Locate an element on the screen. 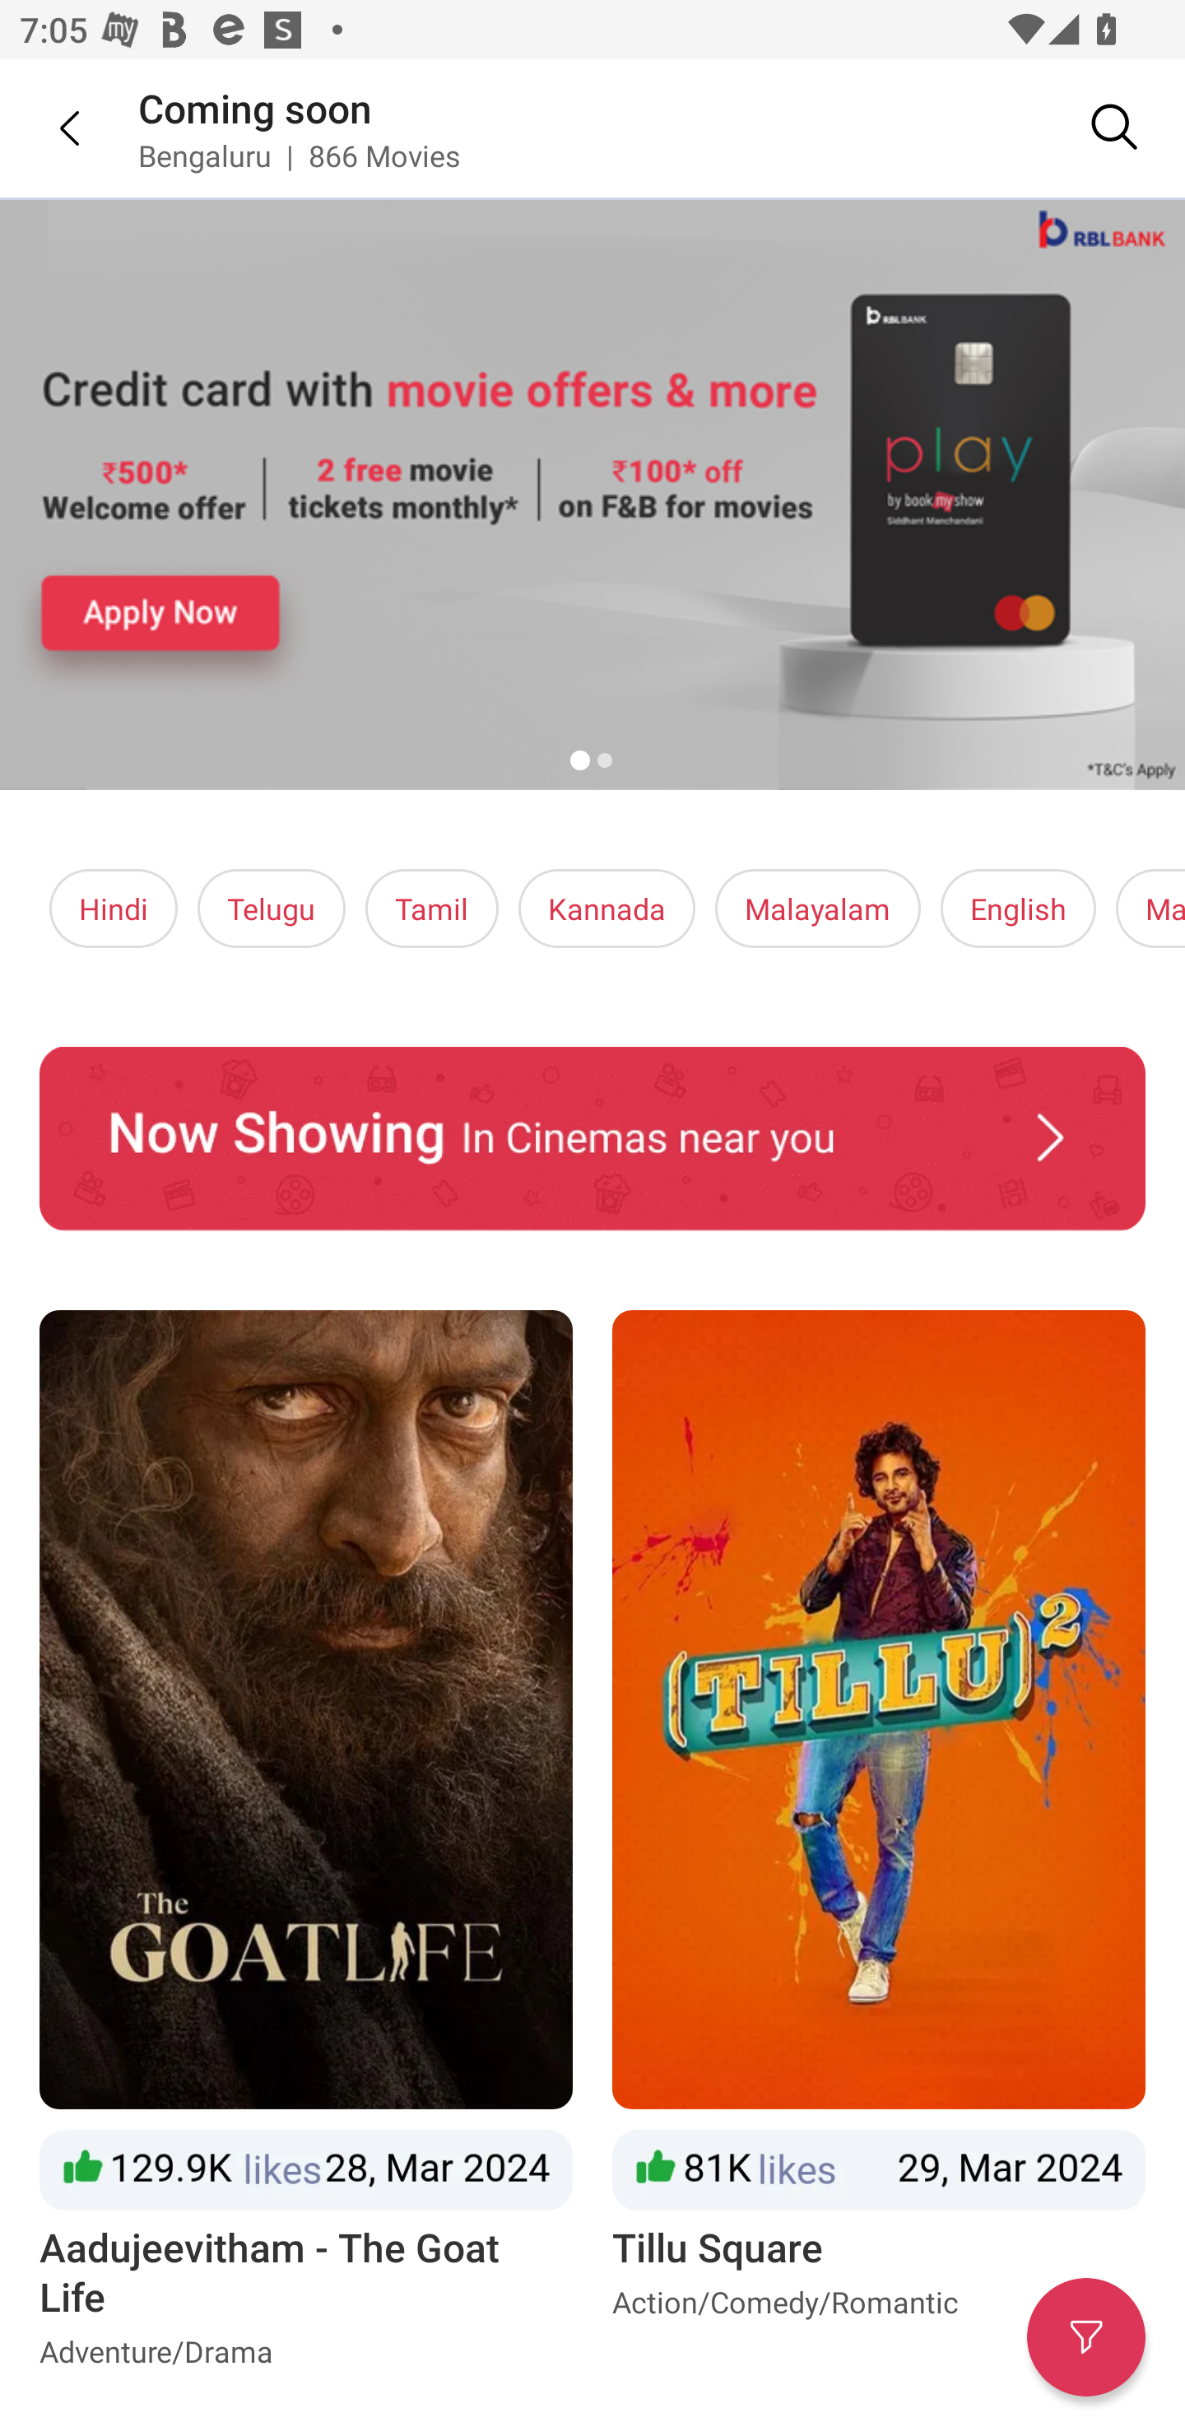 The height and width of the screenshot is (2436, 1185). English is located at coordinates (1019, 909).